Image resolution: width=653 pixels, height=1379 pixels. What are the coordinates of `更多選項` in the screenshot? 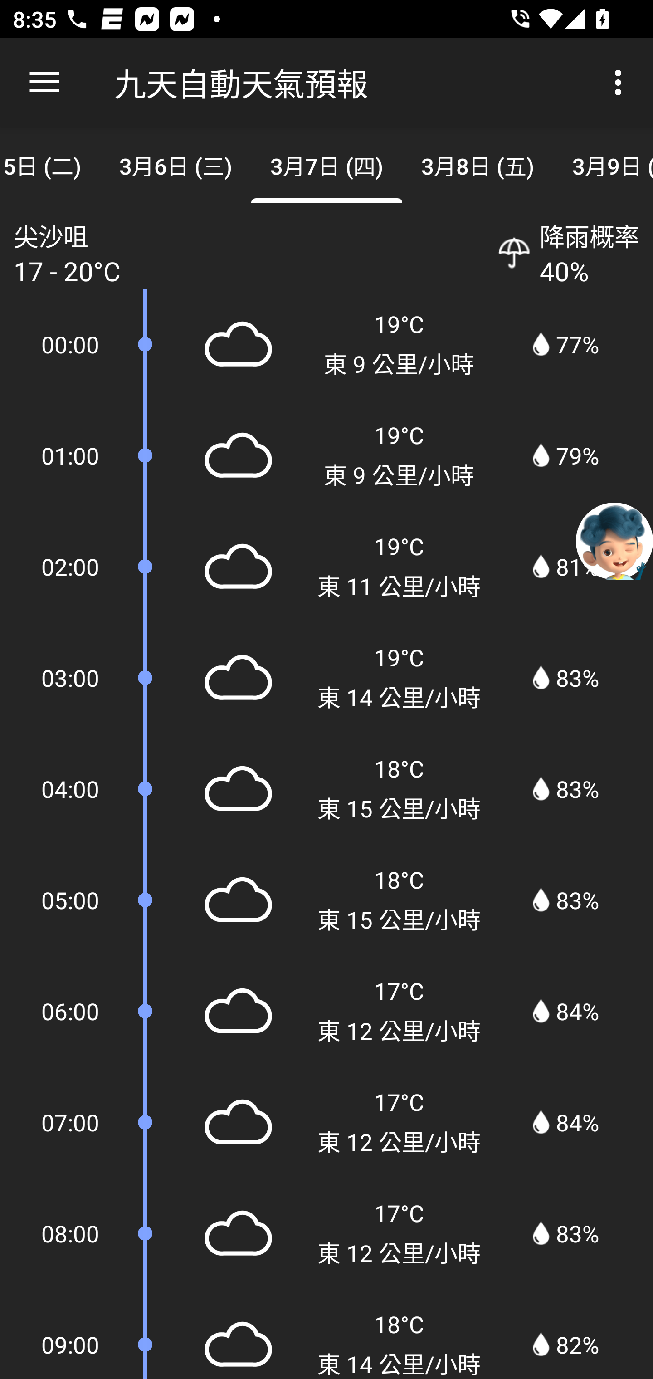 It's located at (621, 83).